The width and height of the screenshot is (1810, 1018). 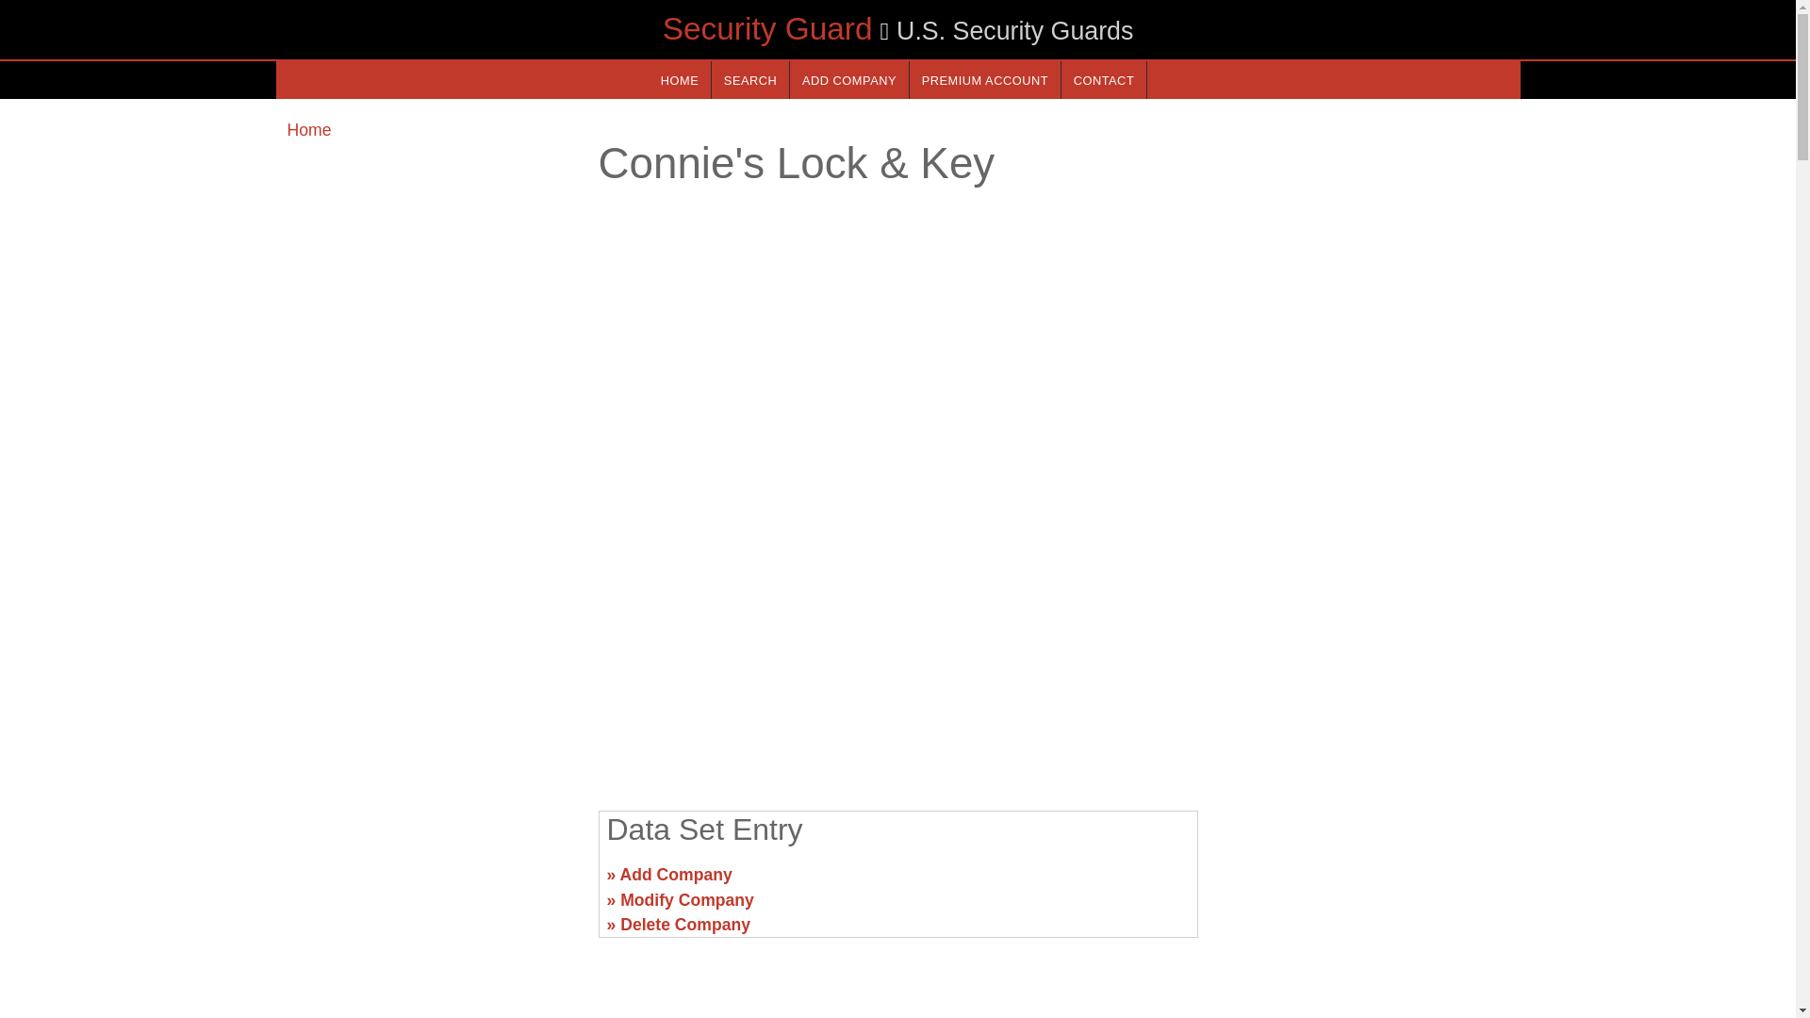 What do you see at coordinates (985, 79) in the screenshot?
I see `Premium account` at bounding box center [985, 79].